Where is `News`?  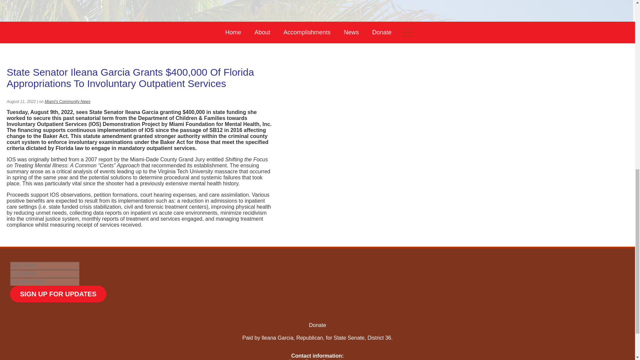 News is located at coordinates (351, 32).